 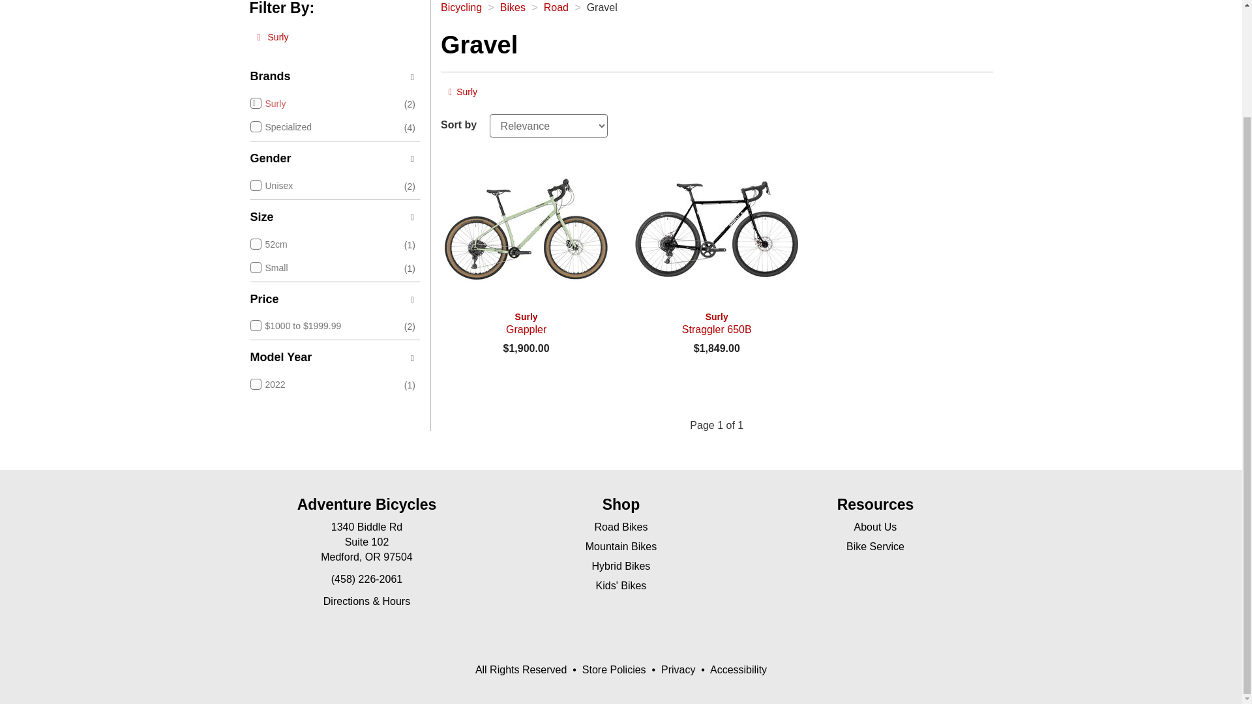 What do you see at coordinates (461, 8) in the screenshot?
I see `Bicycling` at bounding box center [461, 8].